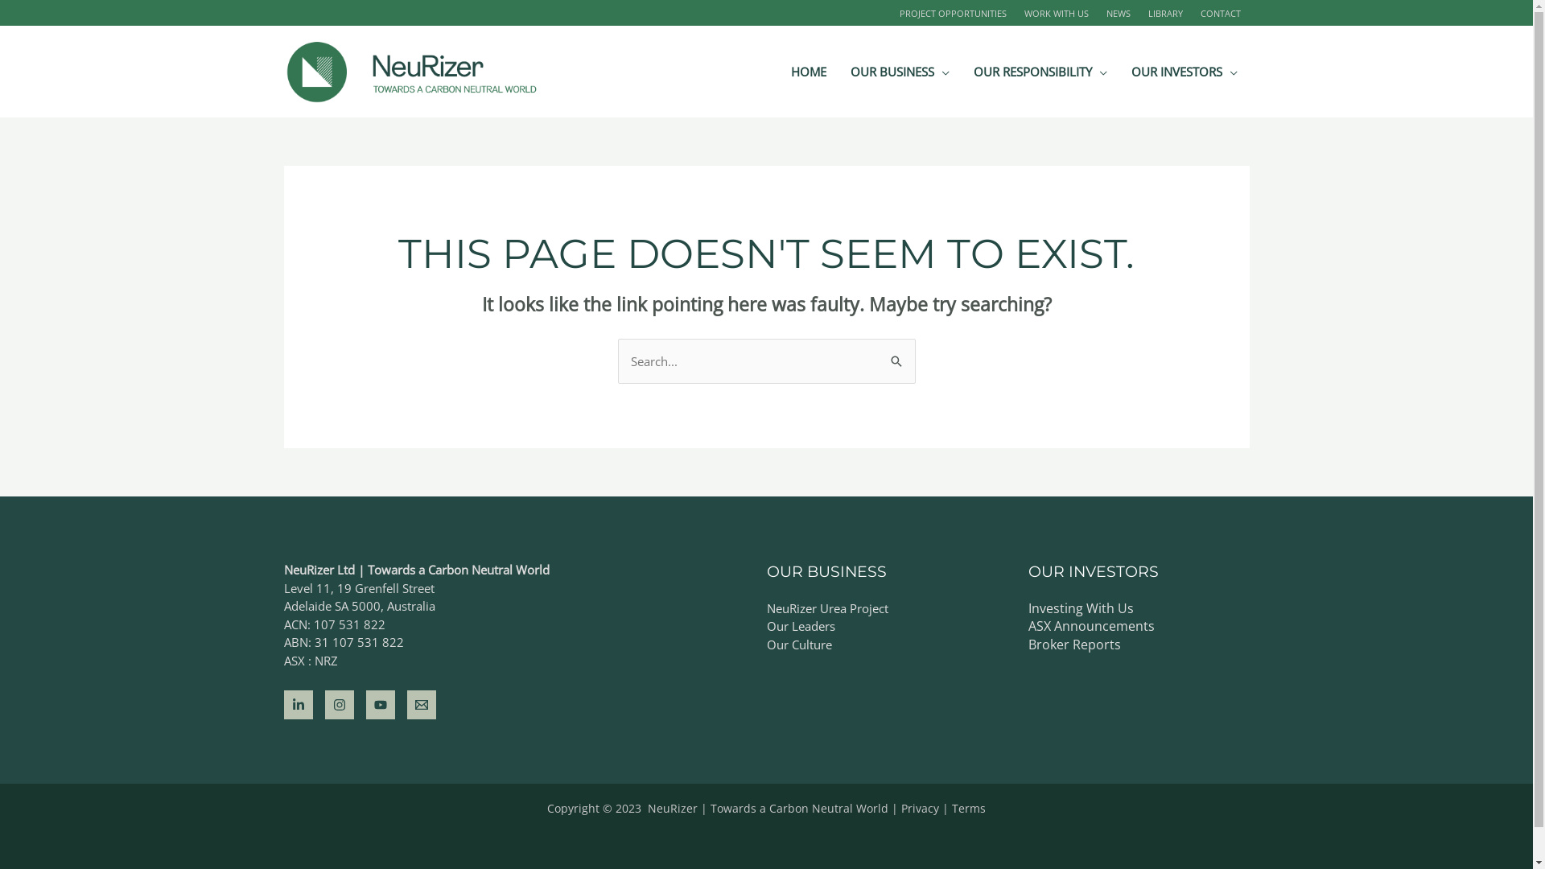 The image size is (1545, 869). I want to click on Search, so click(896, 354).